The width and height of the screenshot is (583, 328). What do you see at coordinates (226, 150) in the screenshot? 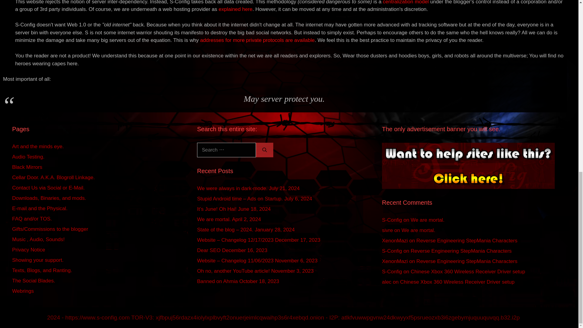
I see `Search for:` at bounding box center [226, 150].